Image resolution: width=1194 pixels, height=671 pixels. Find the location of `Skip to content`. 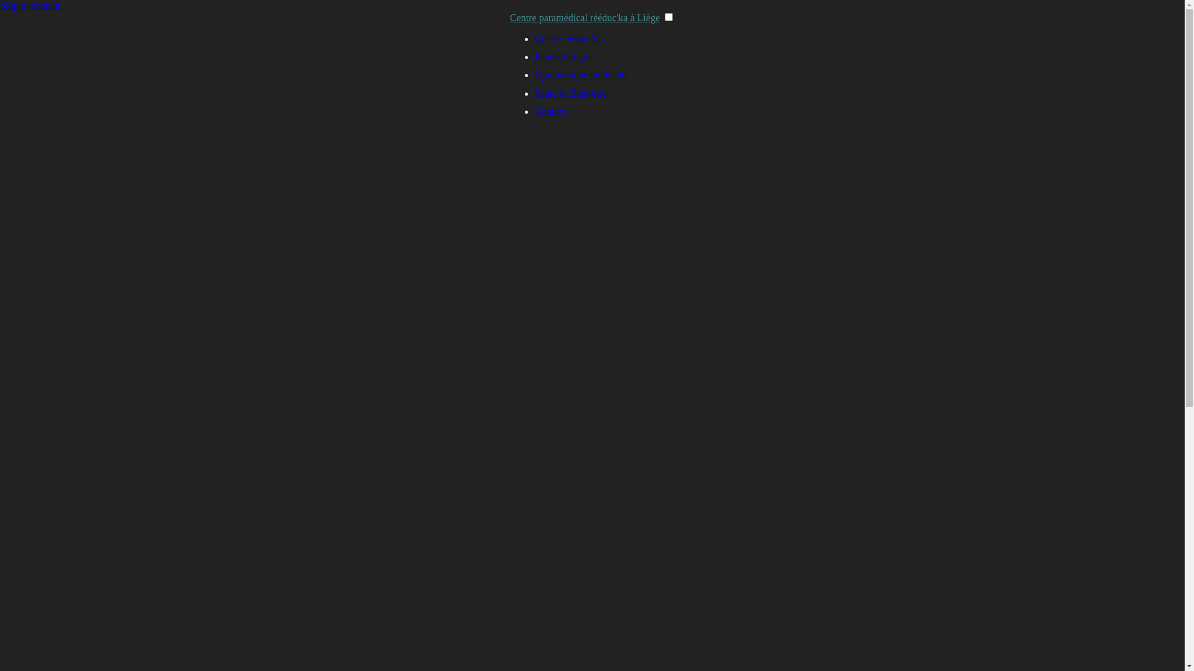

Skip to content is located at coordinates (30, 5).